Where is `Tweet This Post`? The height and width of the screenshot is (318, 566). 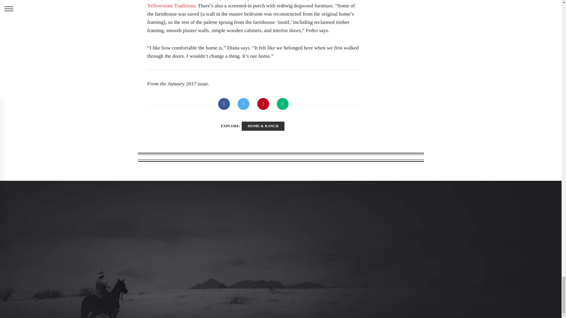 Tweet This Post is located at coordinates (243, 104).